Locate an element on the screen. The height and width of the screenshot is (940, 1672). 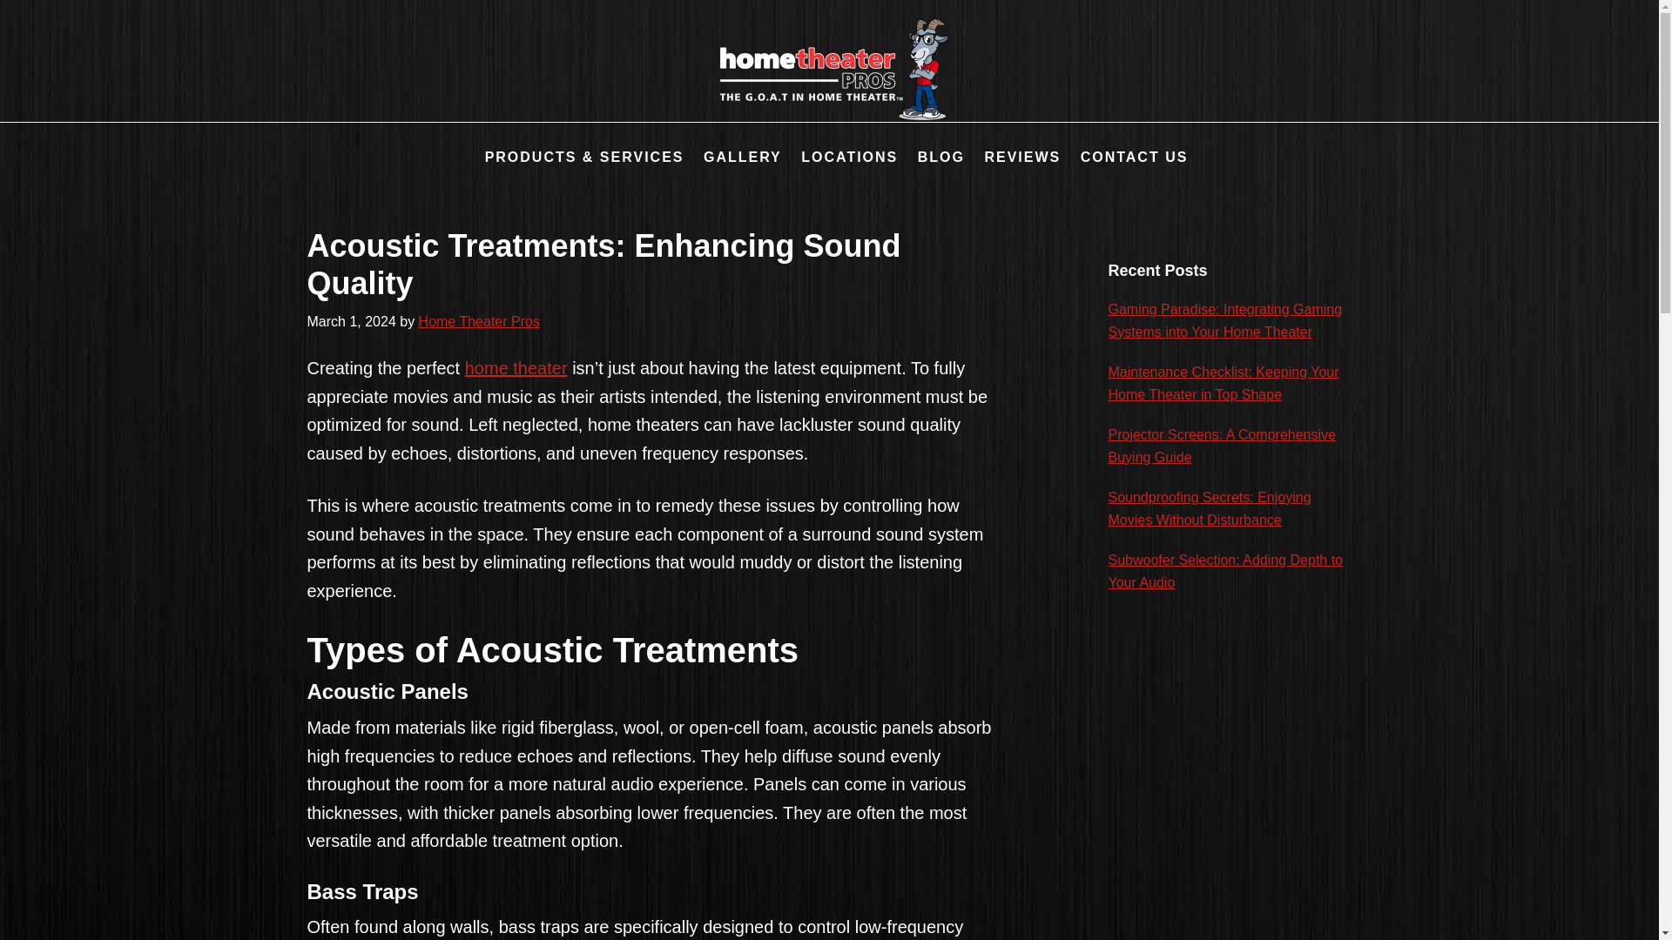
GALLERY is located at coordinates (735, 158).